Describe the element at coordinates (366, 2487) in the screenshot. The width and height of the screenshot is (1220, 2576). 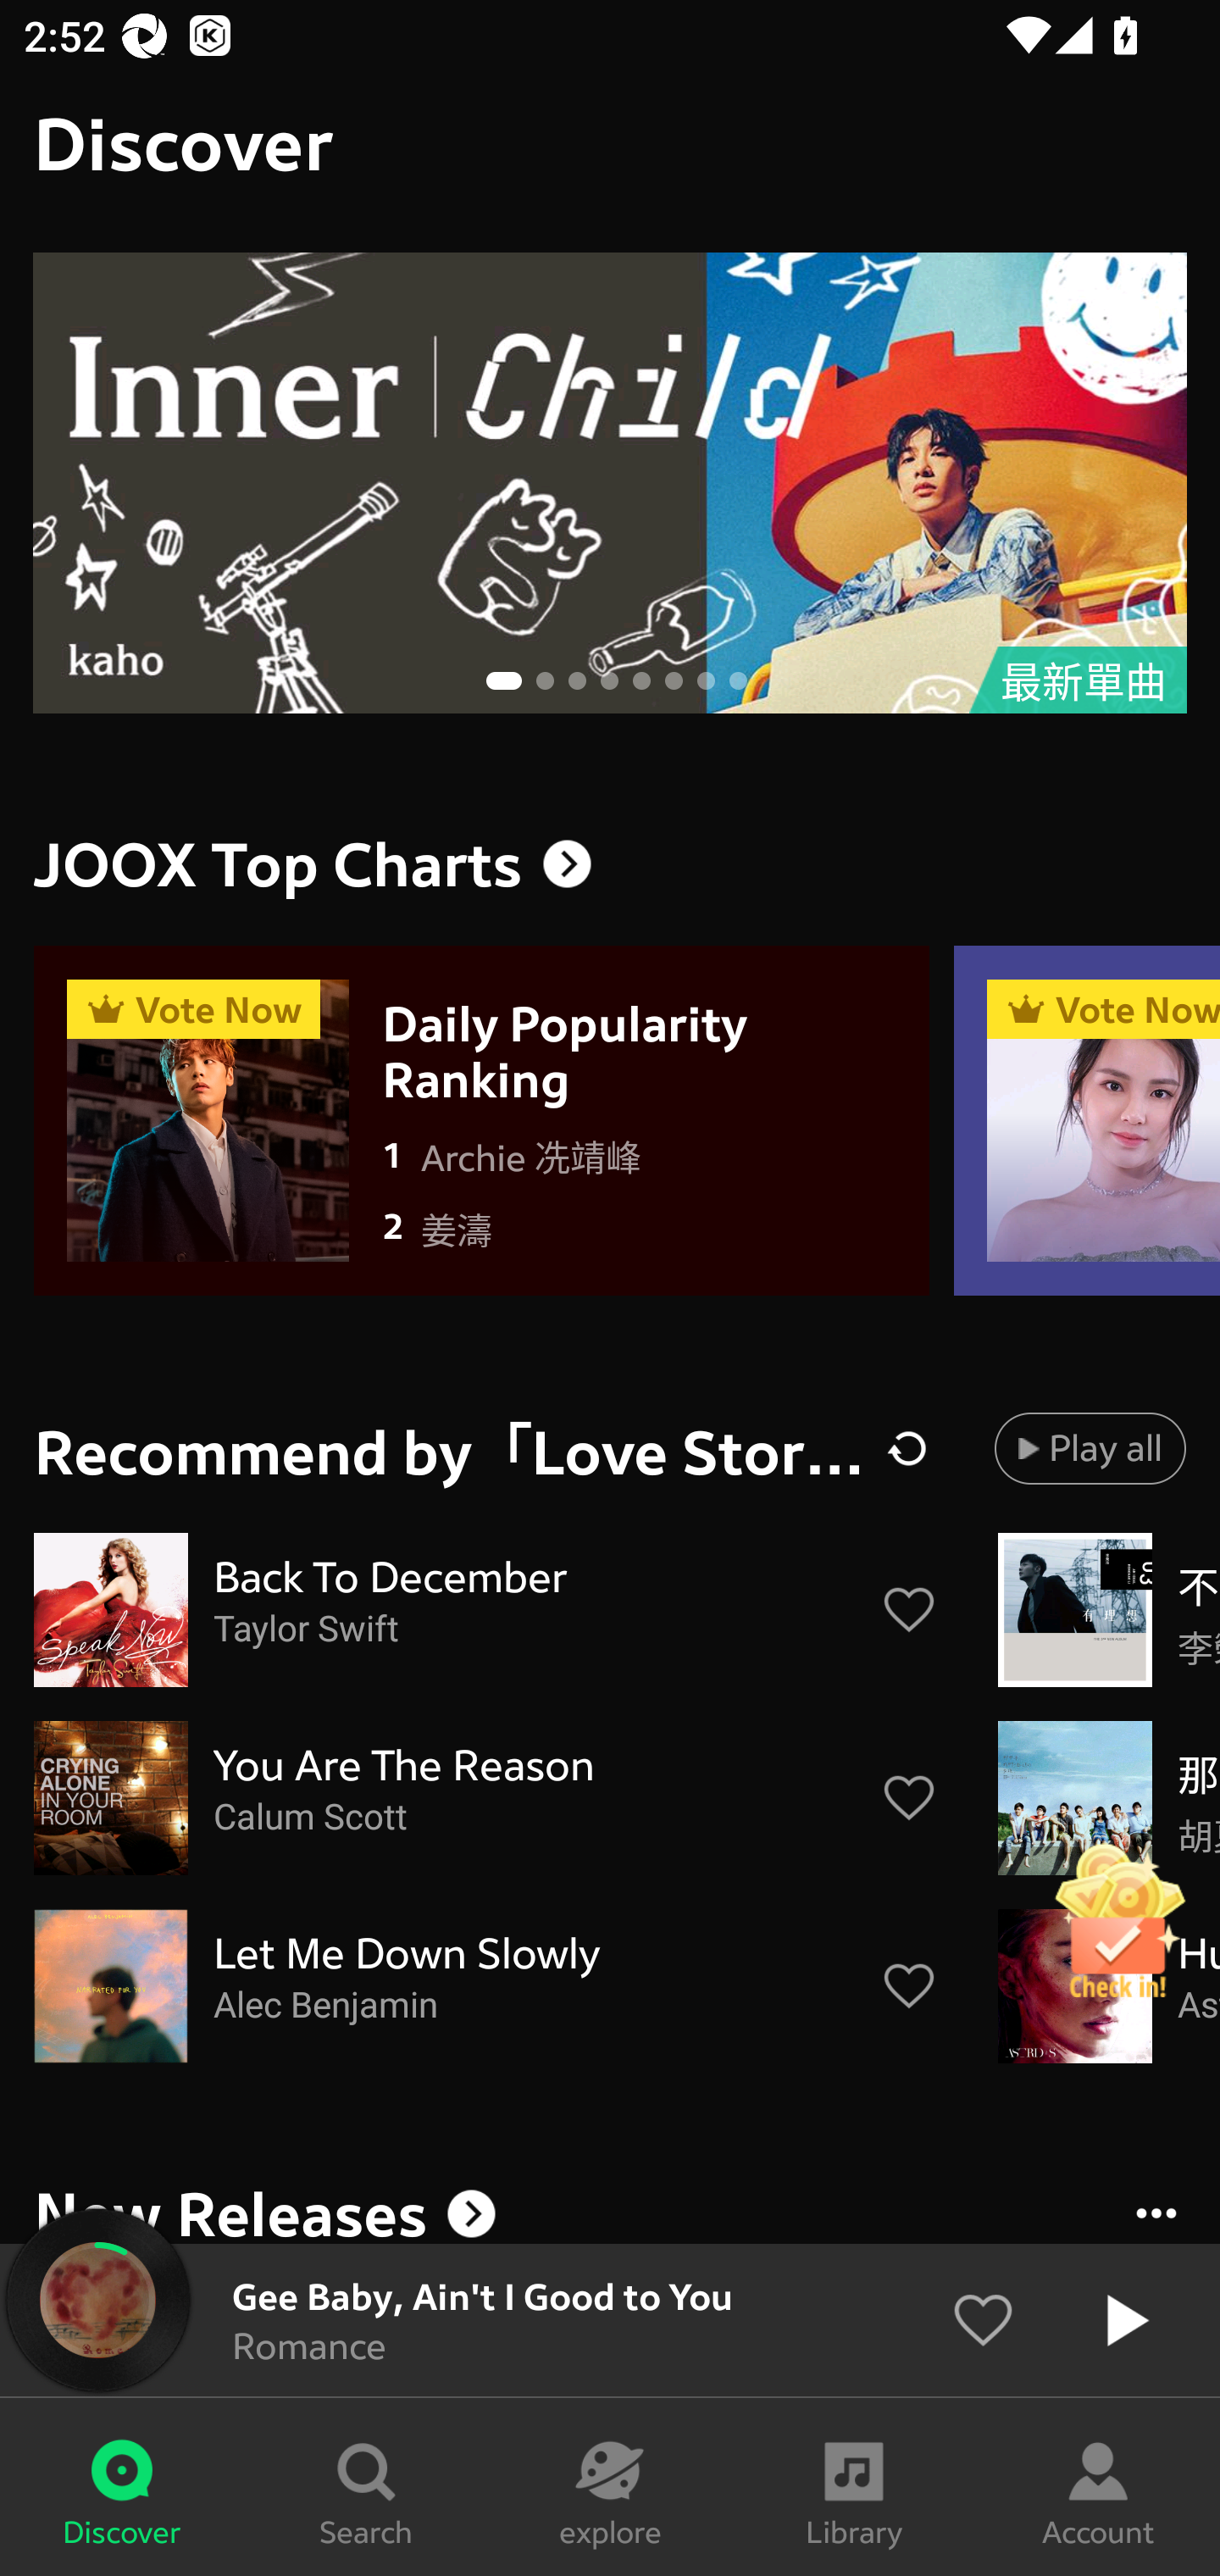
I see `Search` at that location.